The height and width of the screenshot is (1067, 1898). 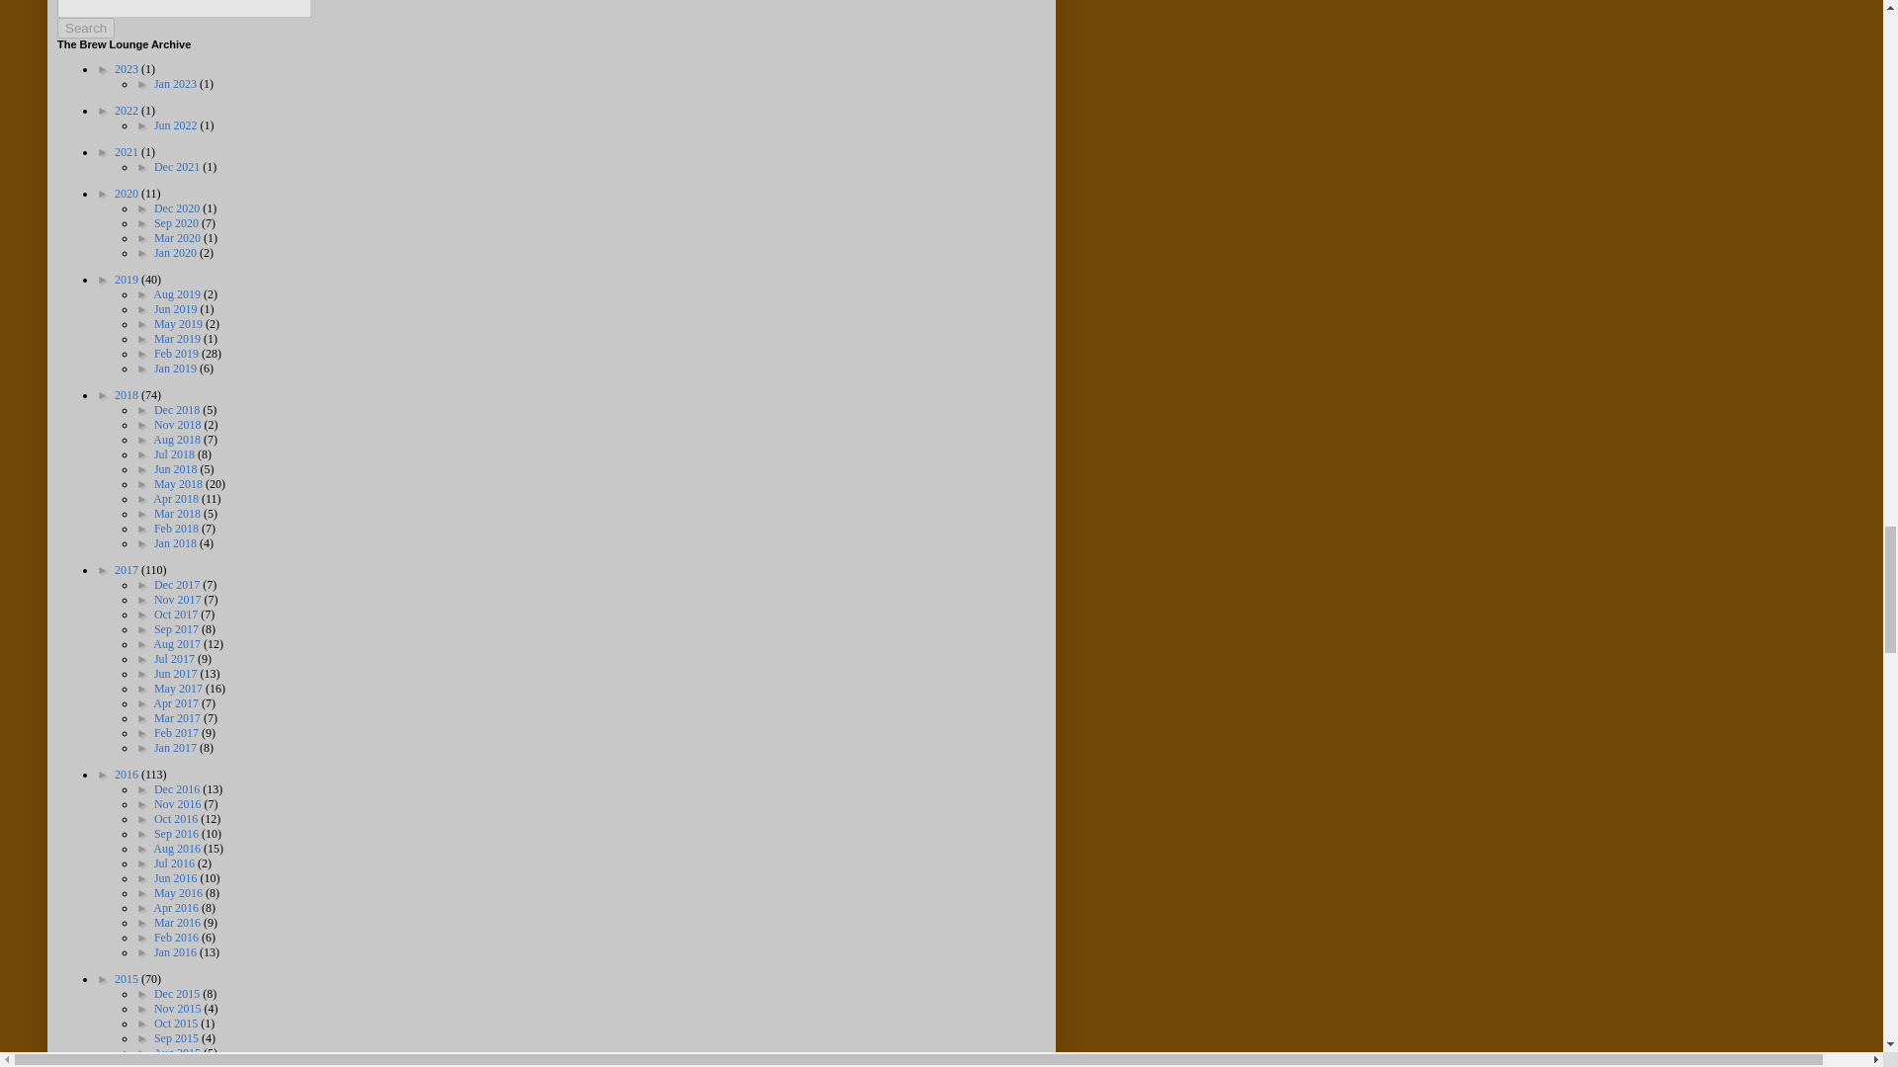 I want to click on Search, so click(x=85, y=28).